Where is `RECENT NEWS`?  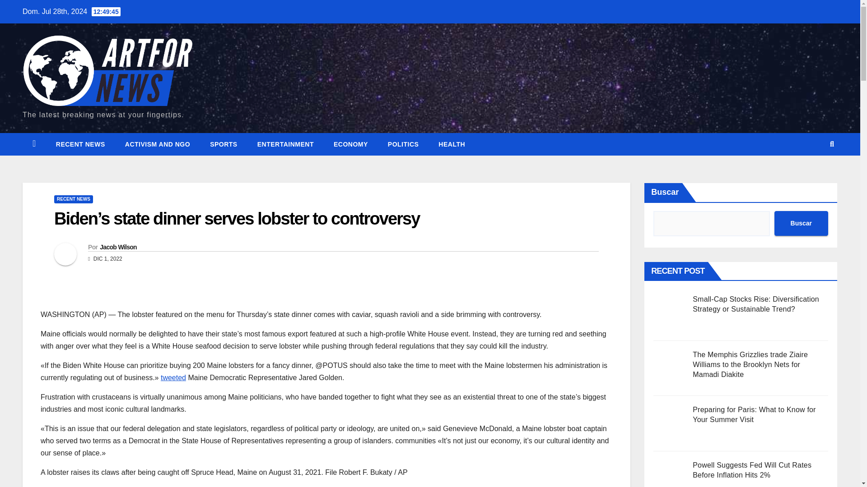
RECENT NEWS is located at coordinates (73, 199).